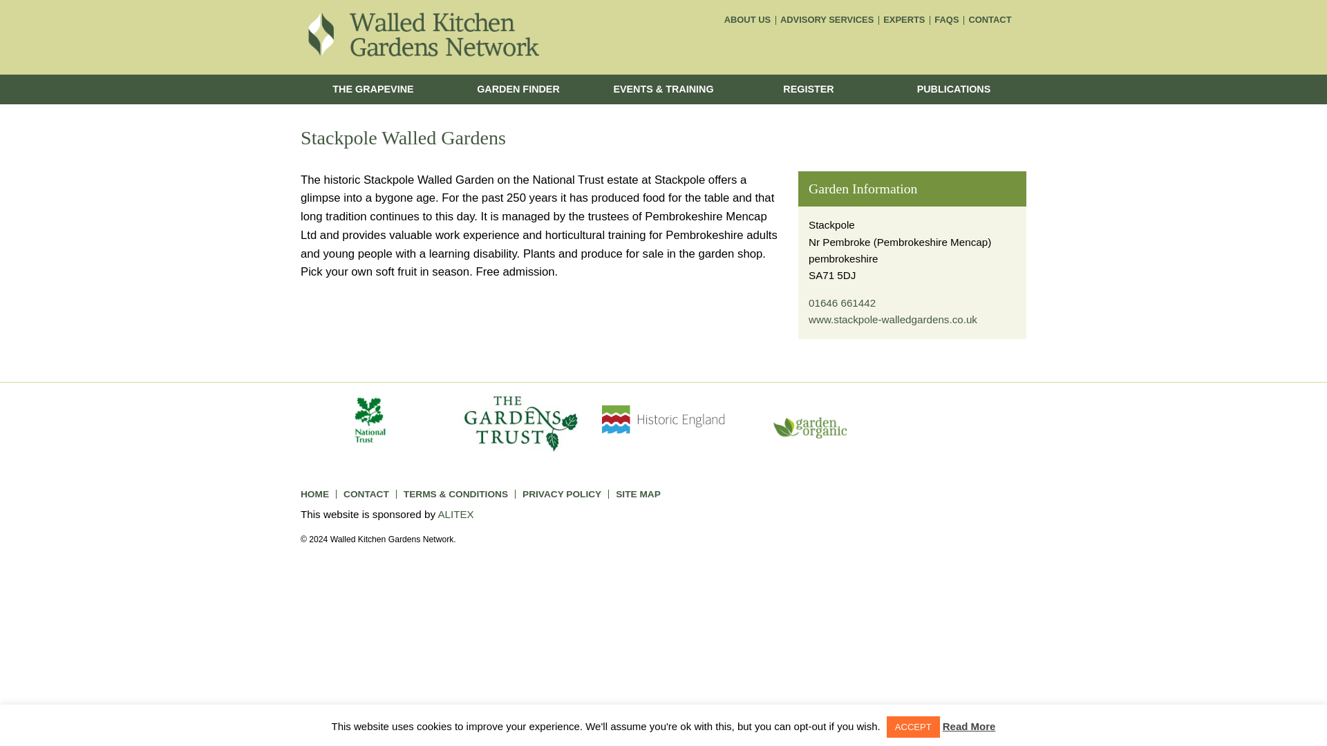 The height and width of the screenshot is (746, 1327). What do you see at coordinates (946, 19) in the screenshot?
I see `FAQS` at bounding box center [946, 19].